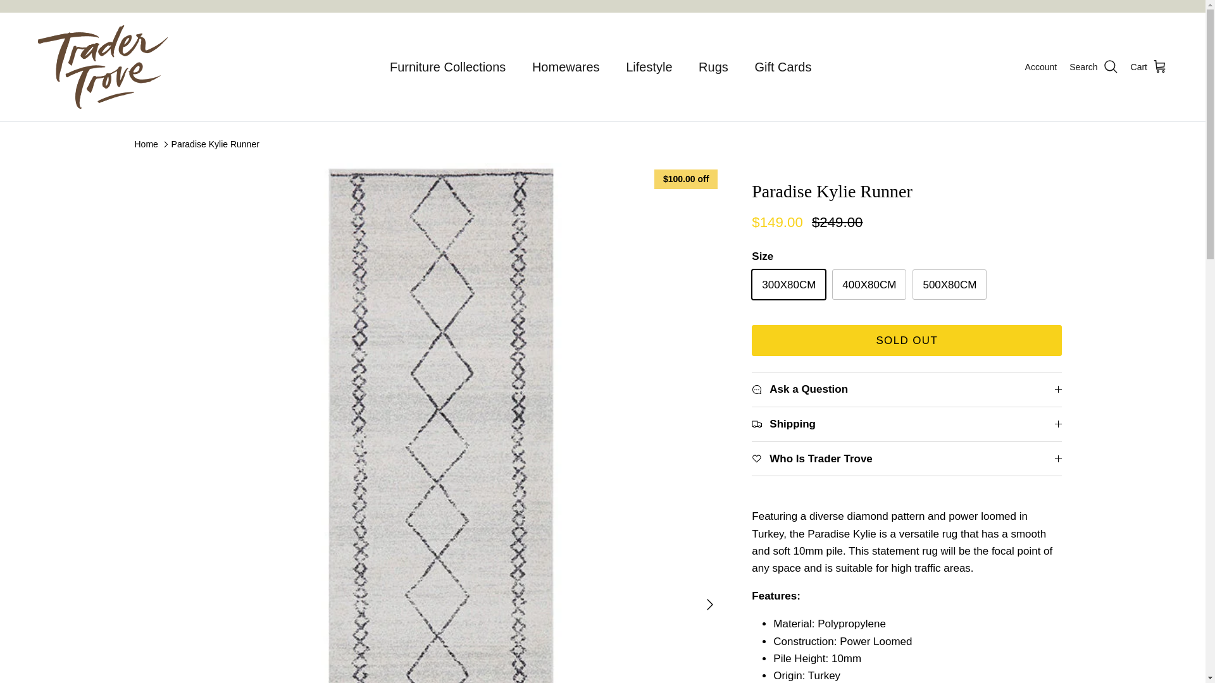 The width and height of the screenshot is (1215, 683). What do you see at coordinates (714, 67) in the screenshot?
I see `Rugs` at bounding box center [714, 67].